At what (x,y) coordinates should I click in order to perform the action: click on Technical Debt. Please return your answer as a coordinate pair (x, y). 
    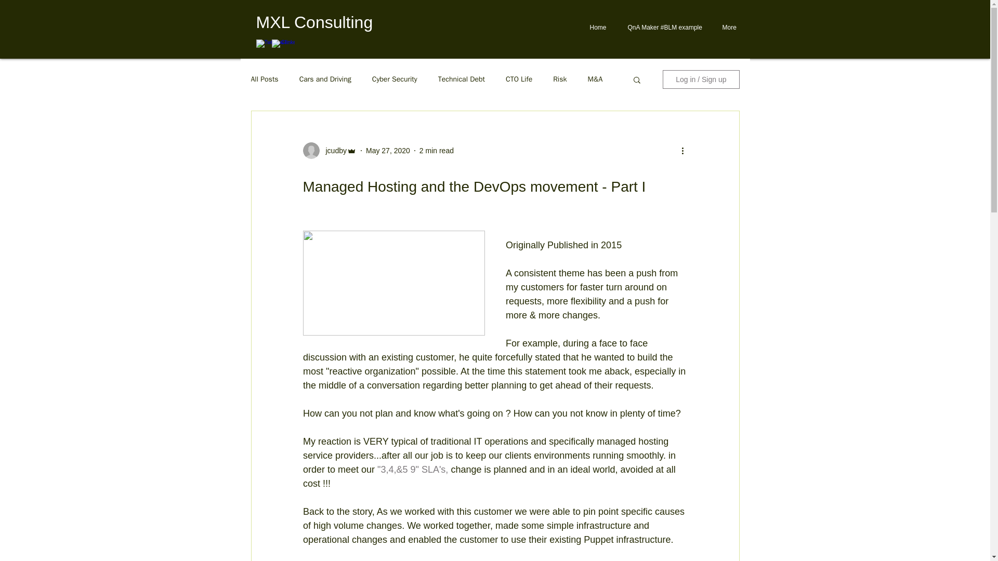
    Looking at the image, I should click on (462, 79).